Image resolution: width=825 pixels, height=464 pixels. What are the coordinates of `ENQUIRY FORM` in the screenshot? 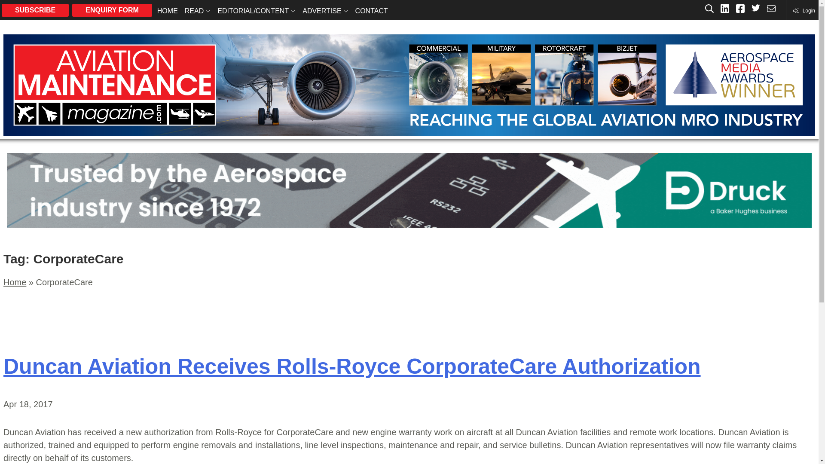 It's located at (112, 9).